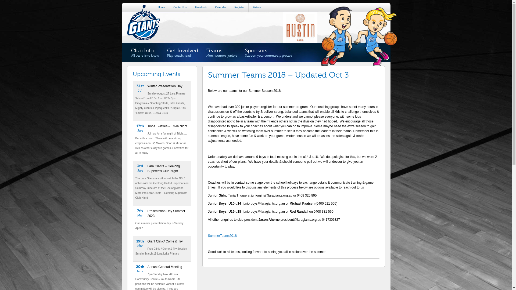 Image resolution: width=516 pixels, height=290 pixels. What do you see at coordinates (180, 8) in the screenshot?
I see `Contact Us` at bounding box center [180, 8].